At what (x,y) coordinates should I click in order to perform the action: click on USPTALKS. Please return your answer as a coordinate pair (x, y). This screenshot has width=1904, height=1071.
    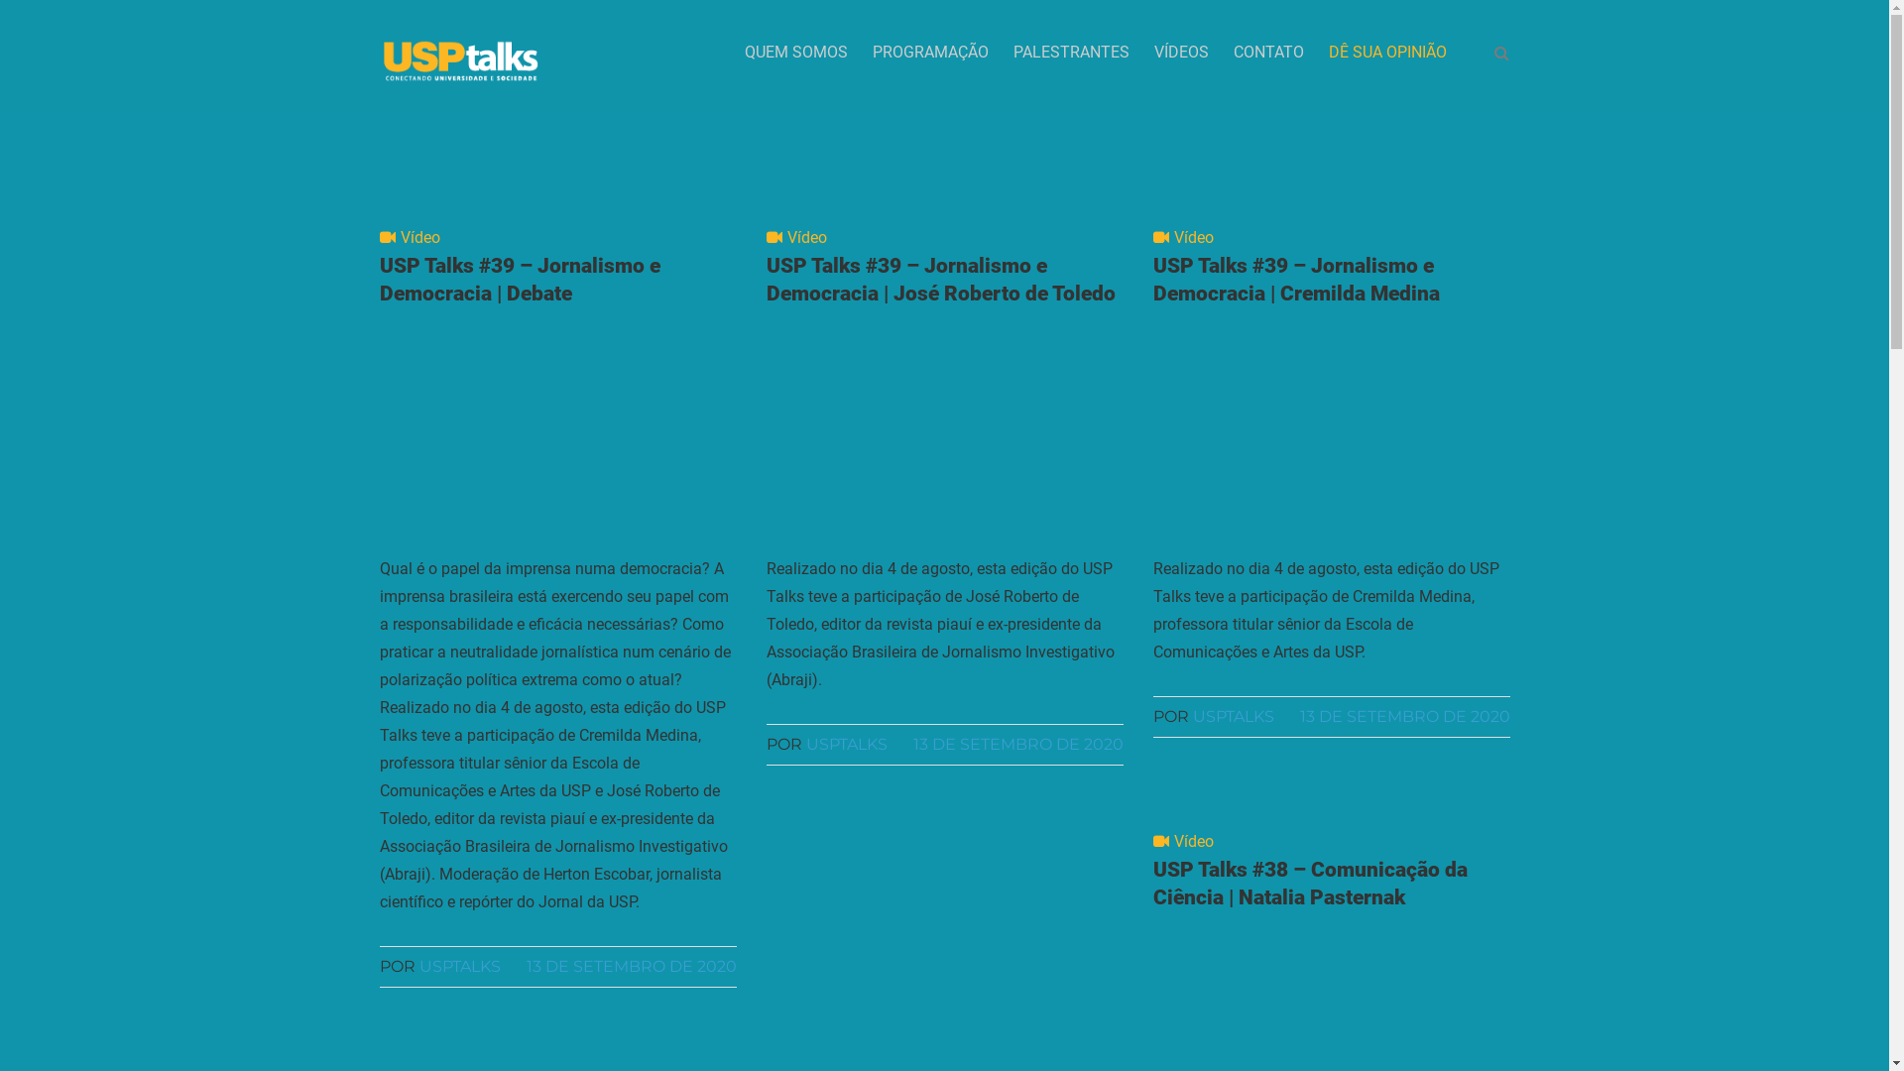
    Looking at the image, I should click on (1233, 716).